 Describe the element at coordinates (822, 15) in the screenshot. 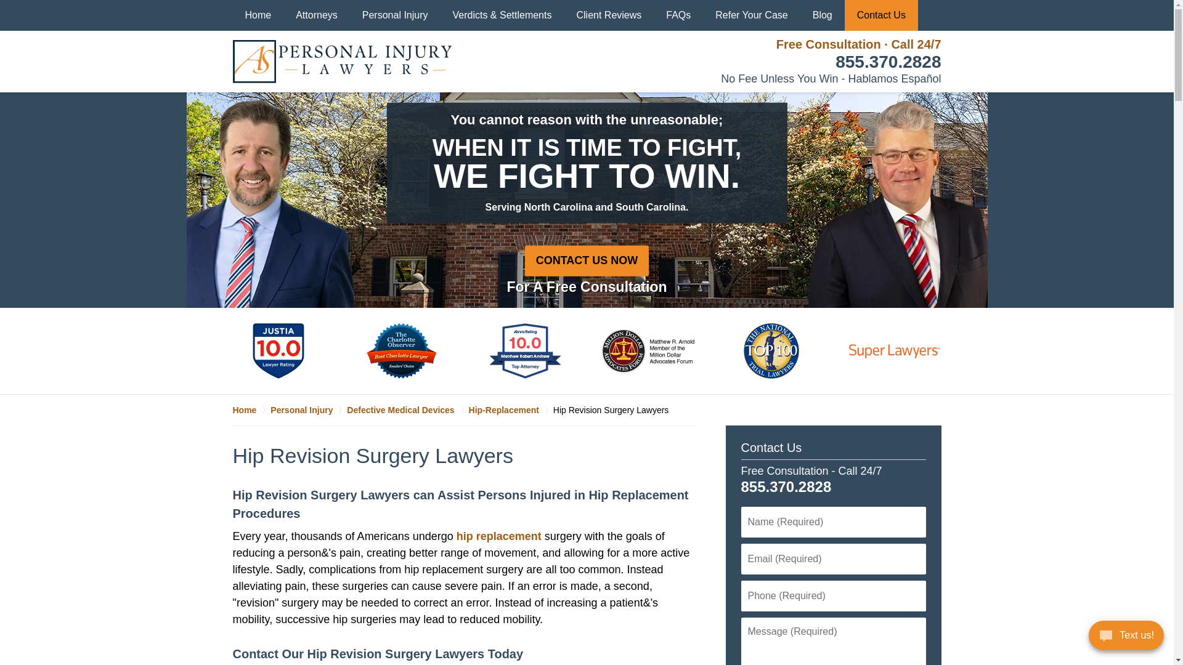

I see `Blog` at that location.